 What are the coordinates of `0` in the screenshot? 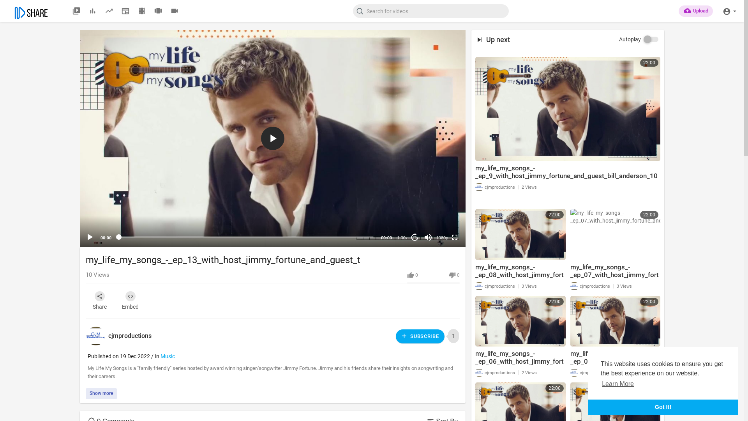 It's located at (443, 254).